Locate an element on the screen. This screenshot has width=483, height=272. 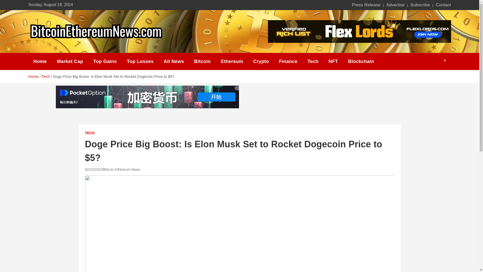
BitcoinEthereumNews.com is located at coordinates (93, 46).